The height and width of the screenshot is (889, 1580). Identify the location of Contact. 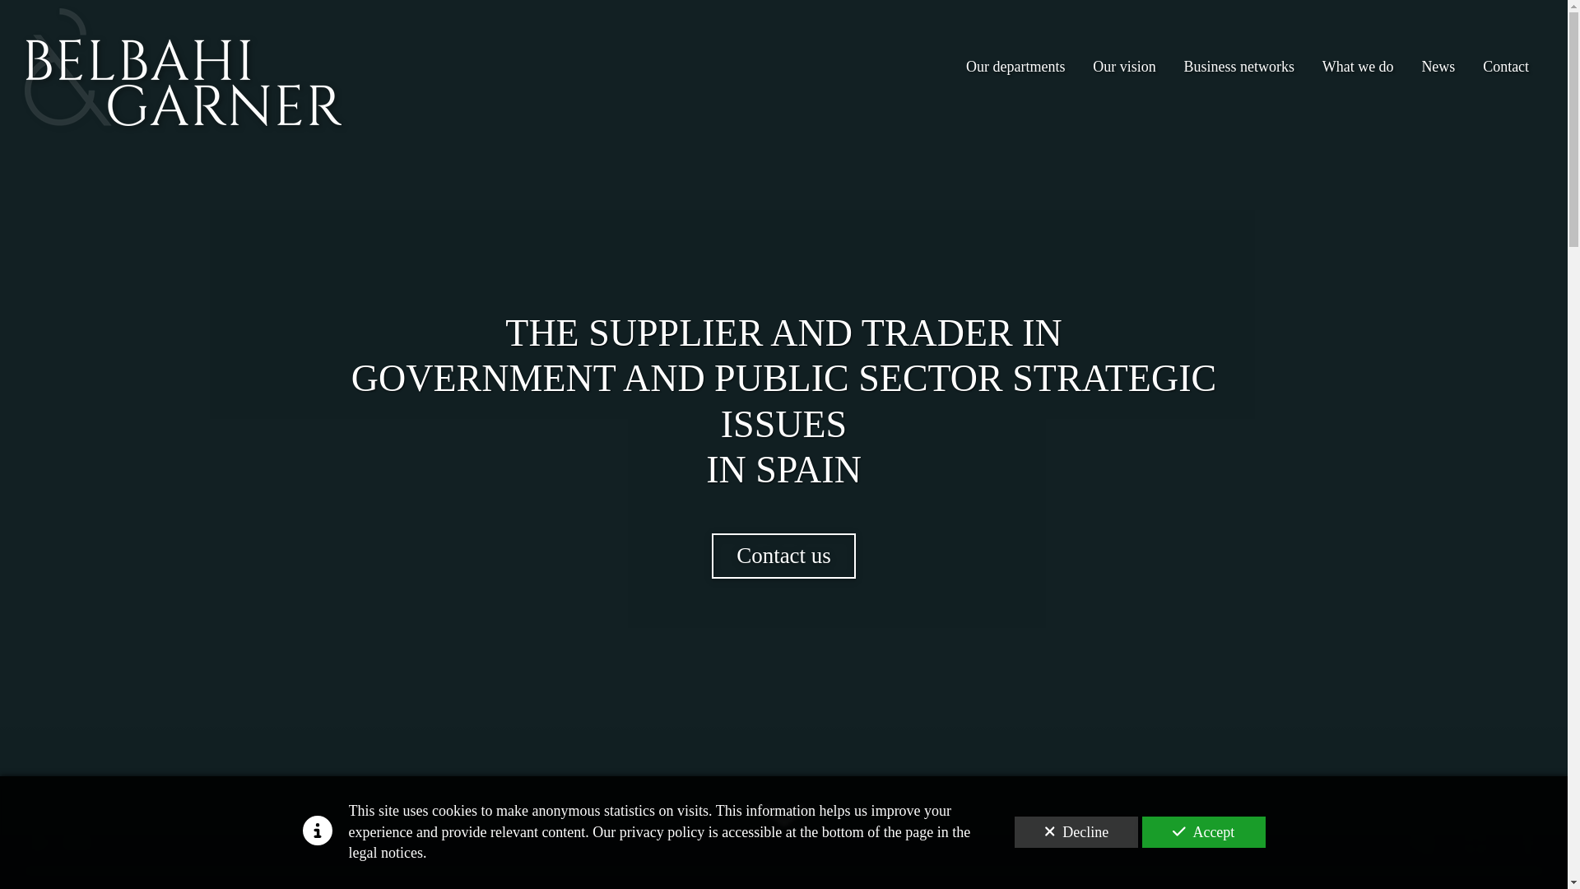
(1506, 60).